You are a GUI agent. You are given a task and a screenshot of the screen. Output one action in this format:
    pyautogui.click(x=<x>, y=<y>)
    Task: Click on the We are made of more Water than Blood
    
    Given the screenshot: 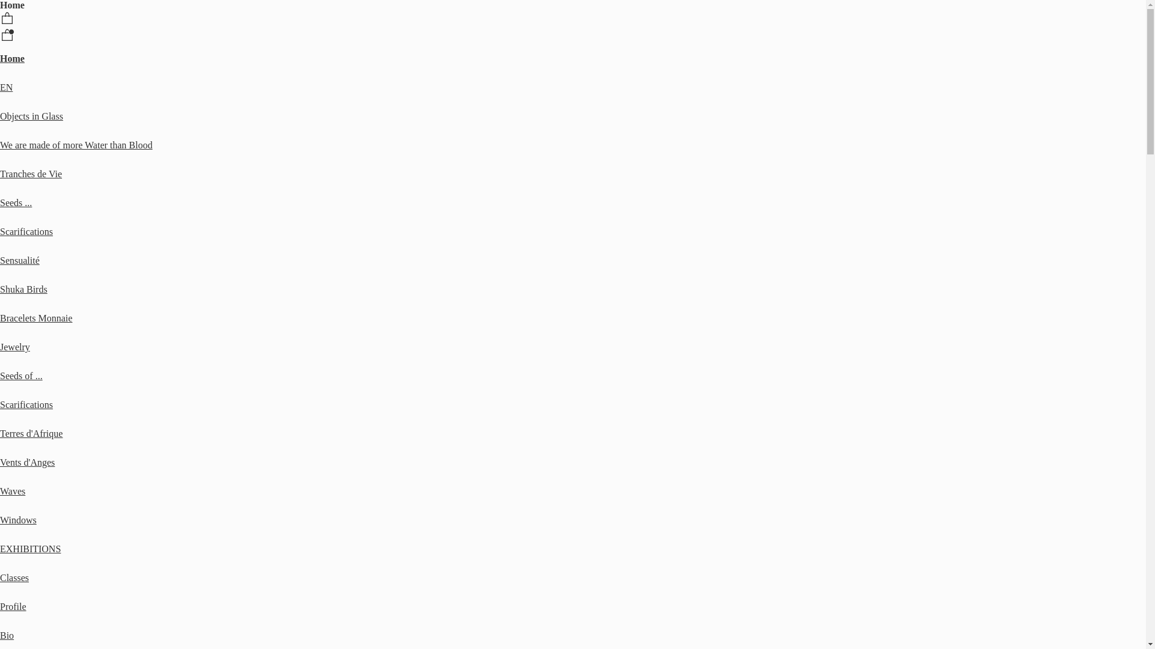 What is the action you would take?
    pyautogui.click(x=76, y=145)
    